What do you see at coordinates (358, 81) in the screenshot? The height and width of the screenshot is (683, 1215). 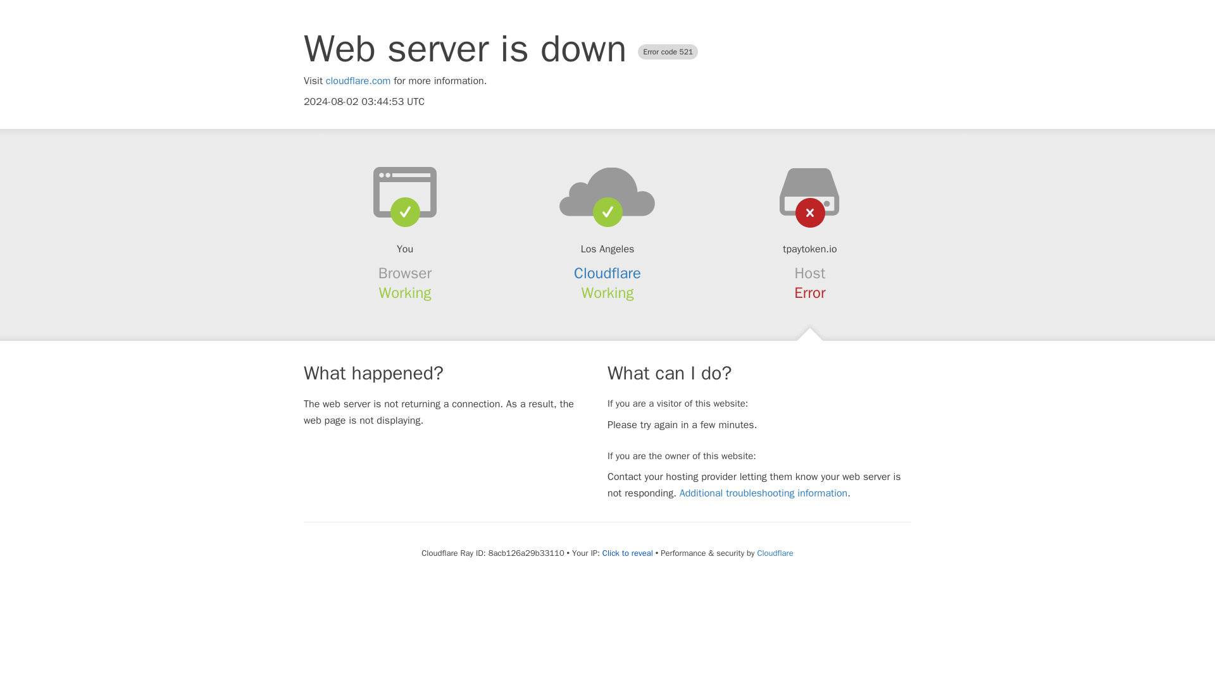 I see `cloudflare.com` at bounding box center [358, 81].